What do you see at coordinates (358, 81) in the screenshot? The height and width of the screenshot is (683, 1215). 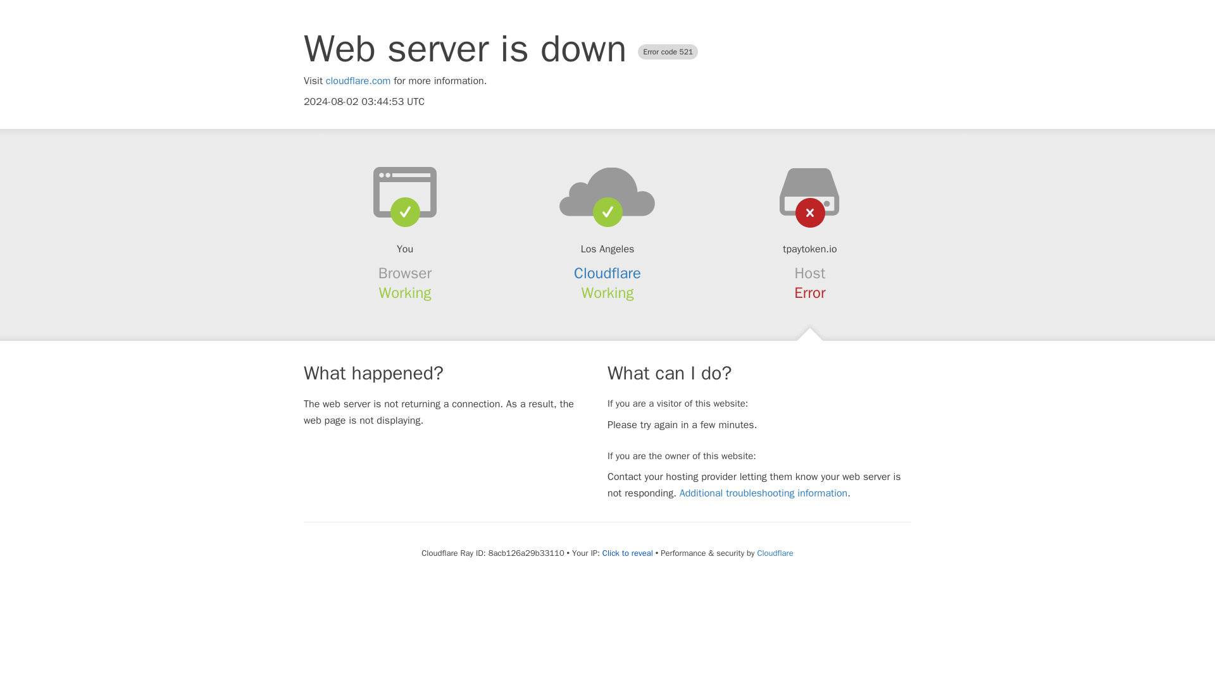 I see `cloudflare.com` at bounding box center [358, 81].